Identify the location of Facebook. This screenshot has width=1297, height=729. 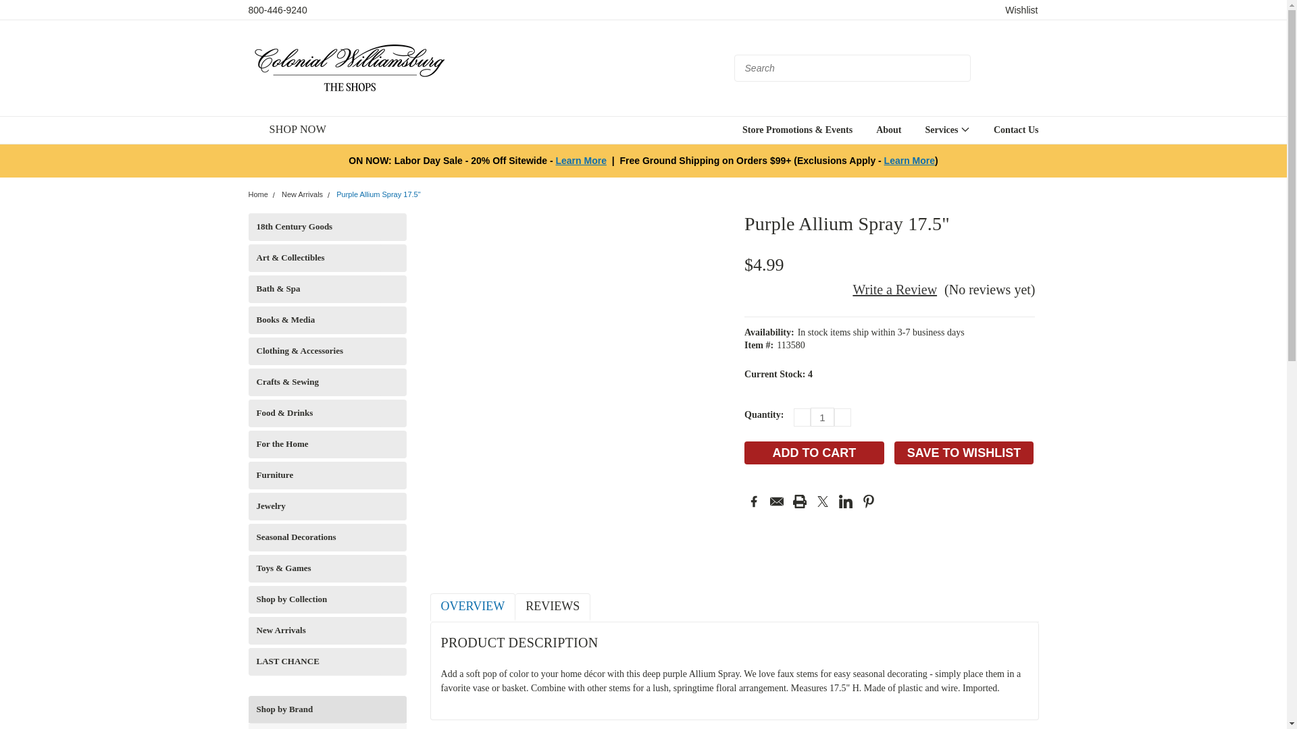
(753, 501).